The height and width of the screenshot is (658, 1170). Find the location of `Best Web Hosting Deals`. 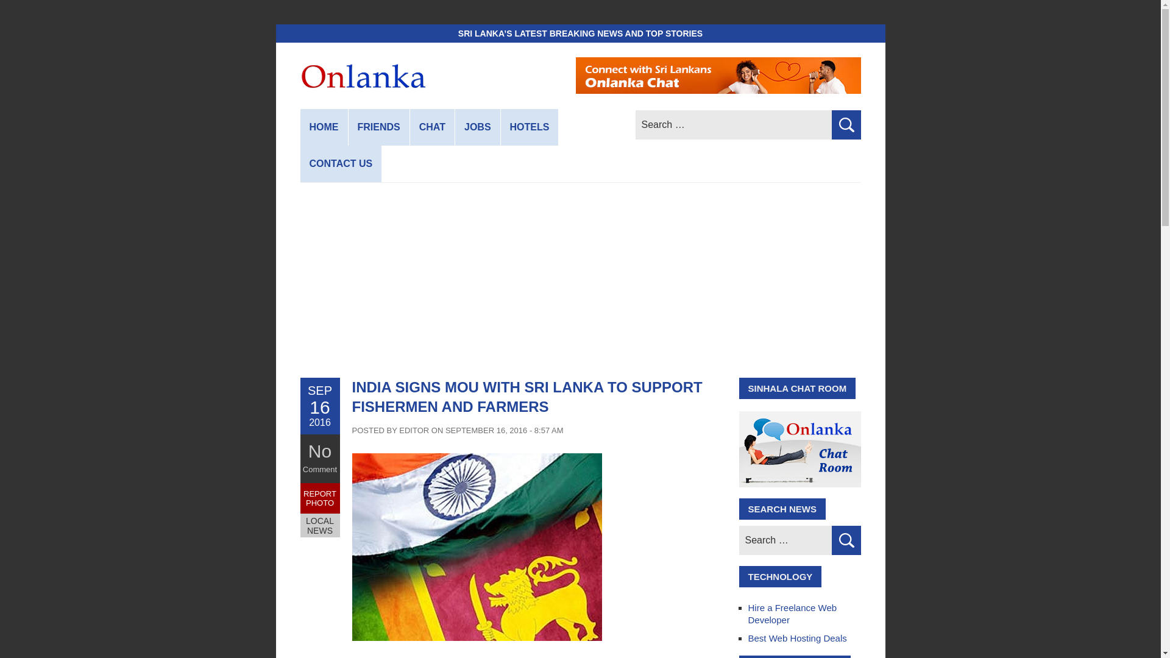

Best Web Hosting Deals is located at coordinates (798, 638).